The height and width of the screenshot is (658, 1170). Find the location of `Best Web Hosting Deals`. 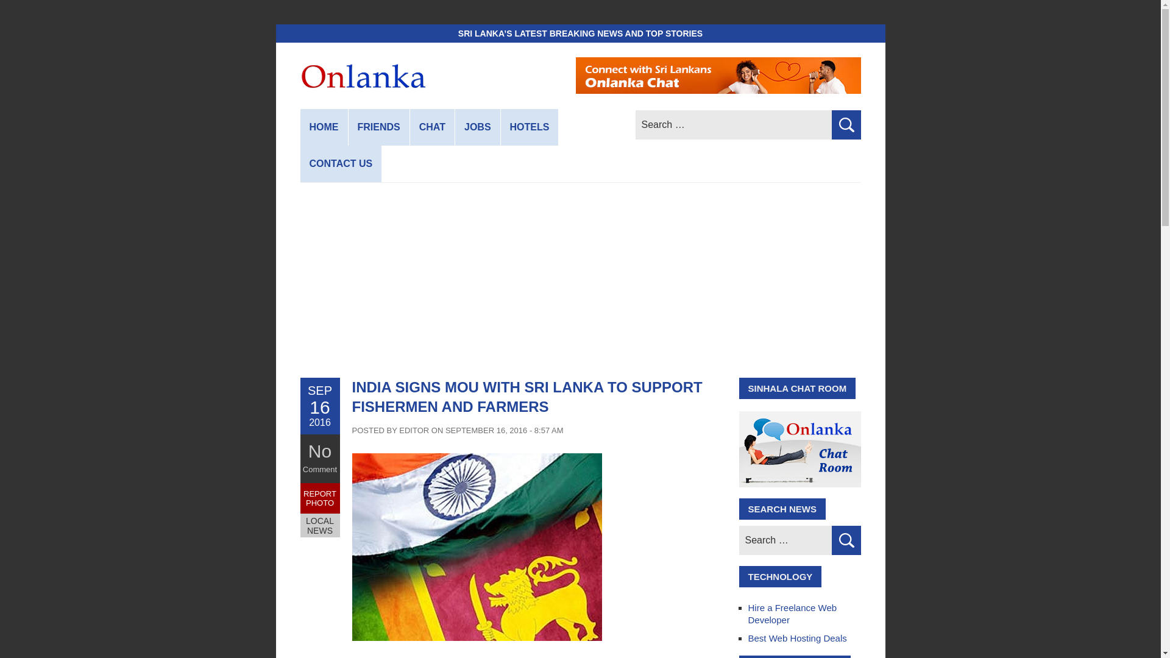

Best Web Hosting Deals is located at coordinates (798, 638).